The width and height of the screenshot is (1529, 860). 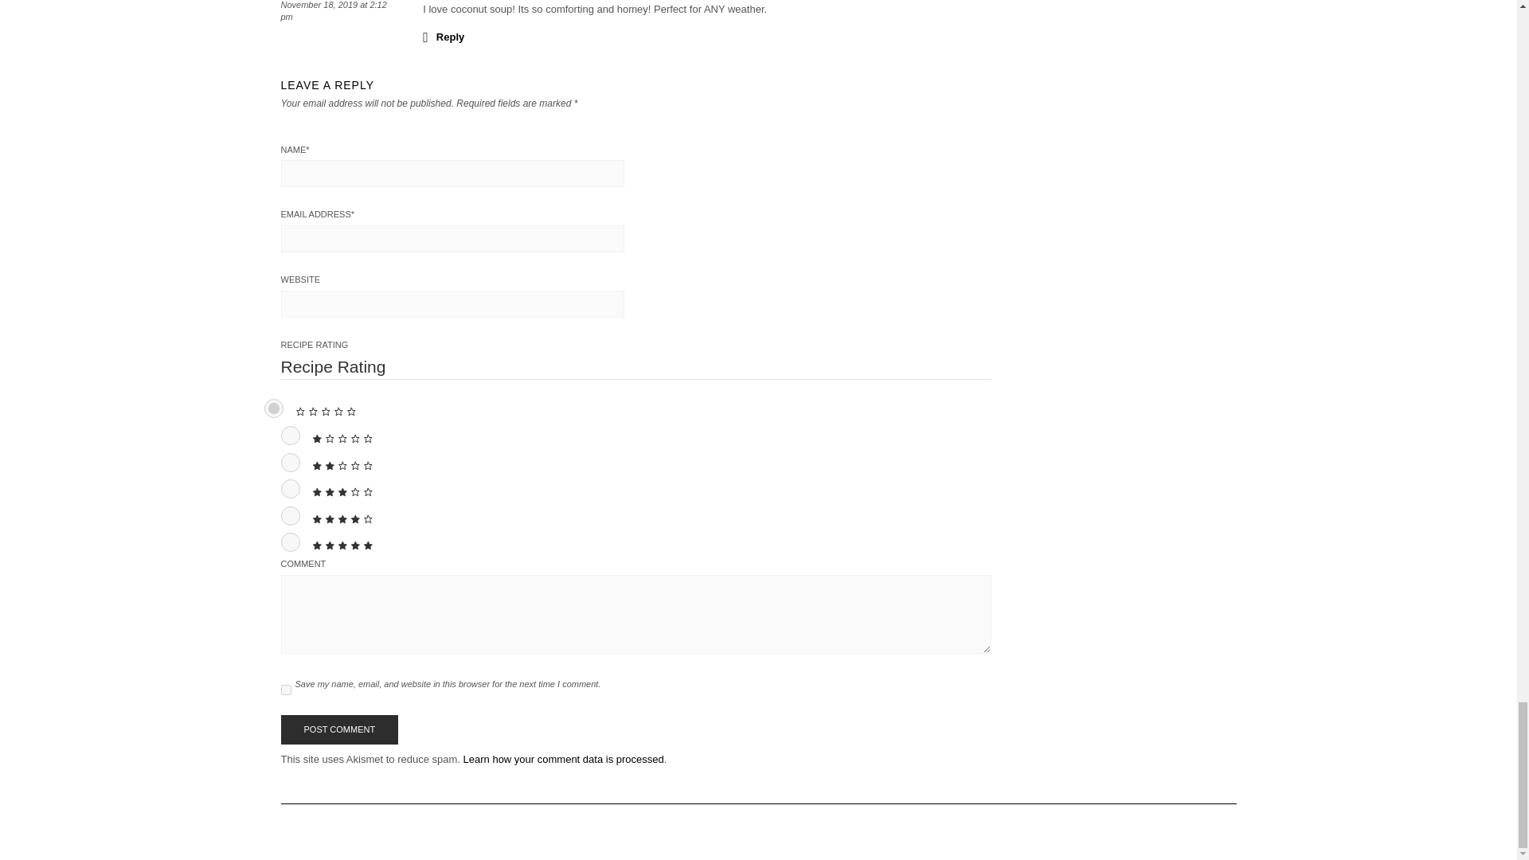 What do you see at coordinates (290, 489) in the screenshot?
I see `3` at bounding box center [290, 489].